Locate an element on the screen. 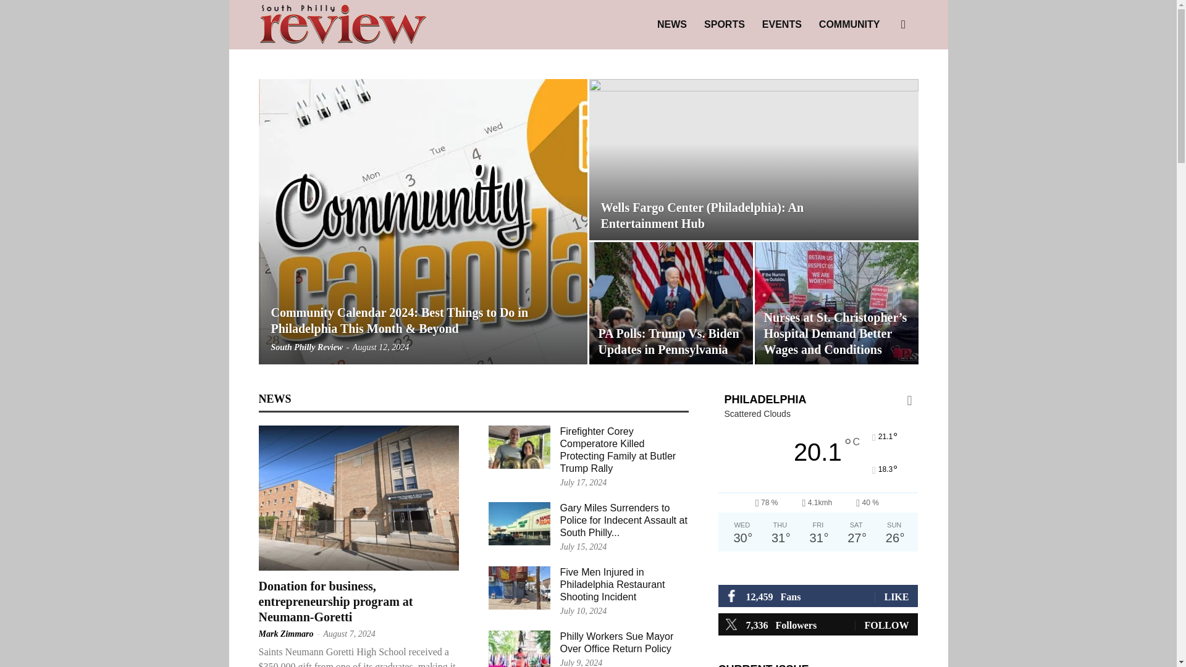 Image resolution: width=1186 pixels, height=667 pixels. EVENTS is located at coordinates (781, 25).